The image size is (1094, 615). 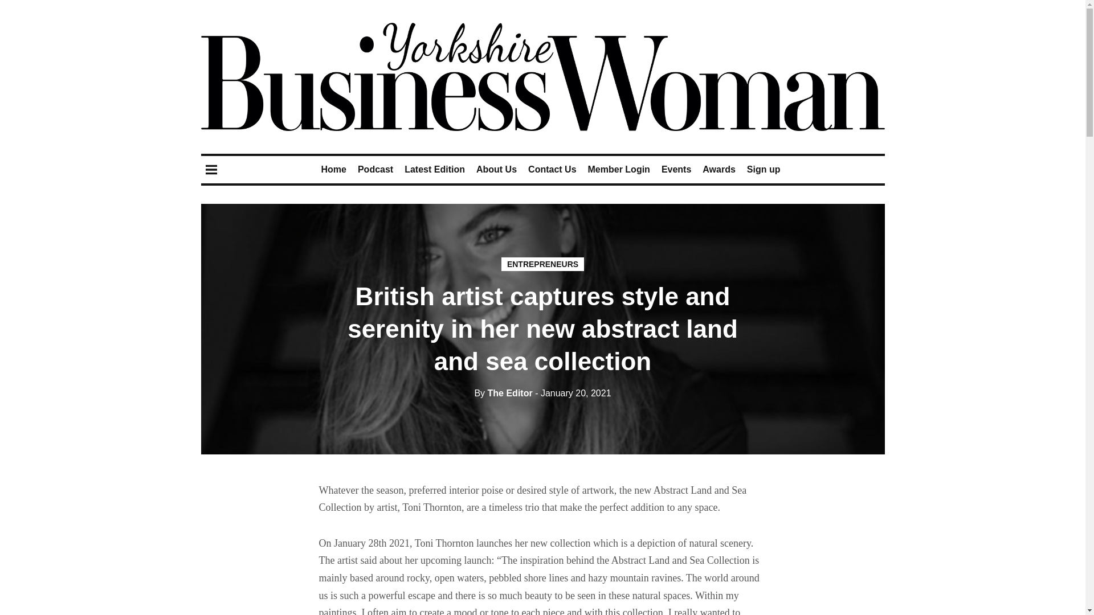 What do you see at coordinates (719, 169) in the screenshot?
I see `Awards` at bounding box center [719, 169].